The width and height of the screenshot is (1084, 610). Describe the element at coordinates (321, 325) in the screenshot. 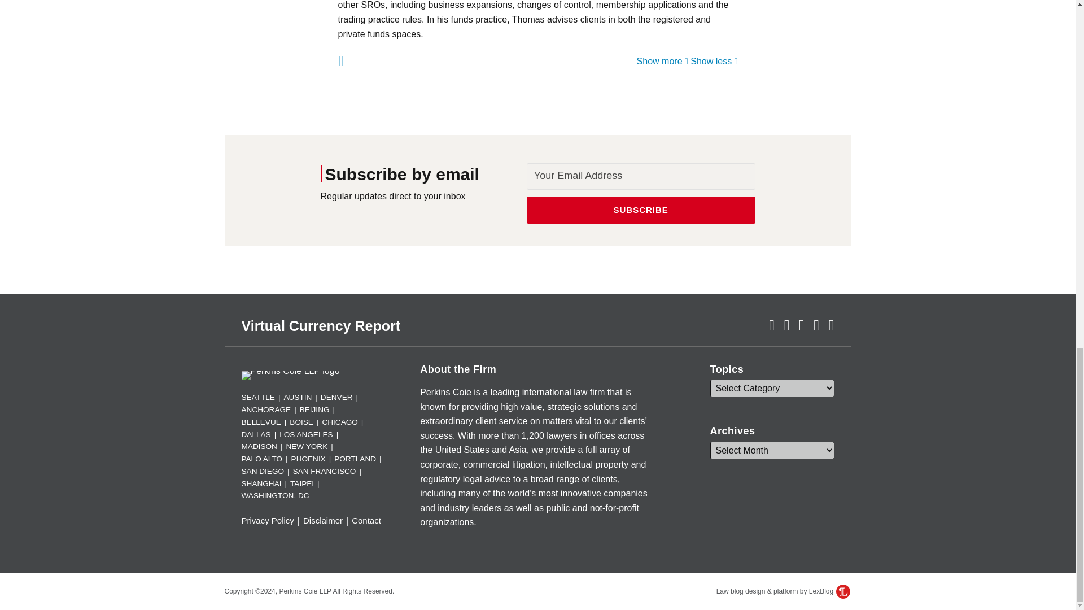

I see `Virtual Currency Report` at that location.